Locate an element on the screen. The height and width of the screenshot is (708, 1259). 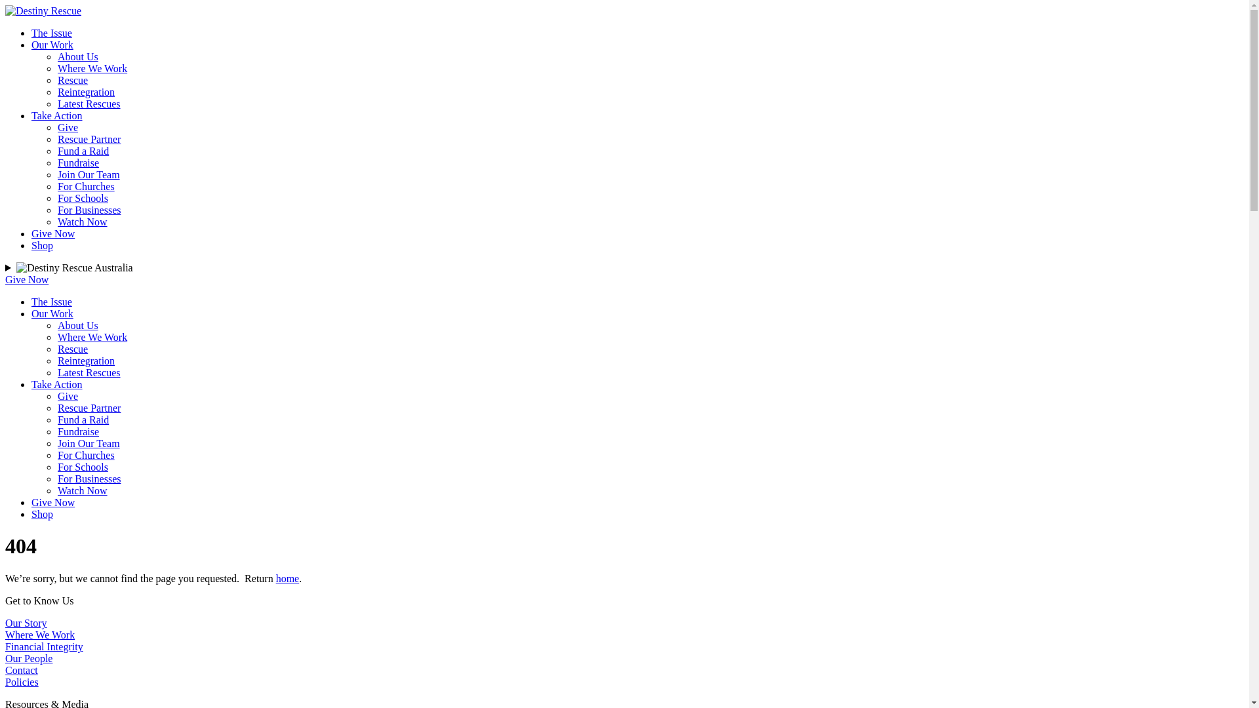
Latest Rescues is located at coordinates (89, 372).